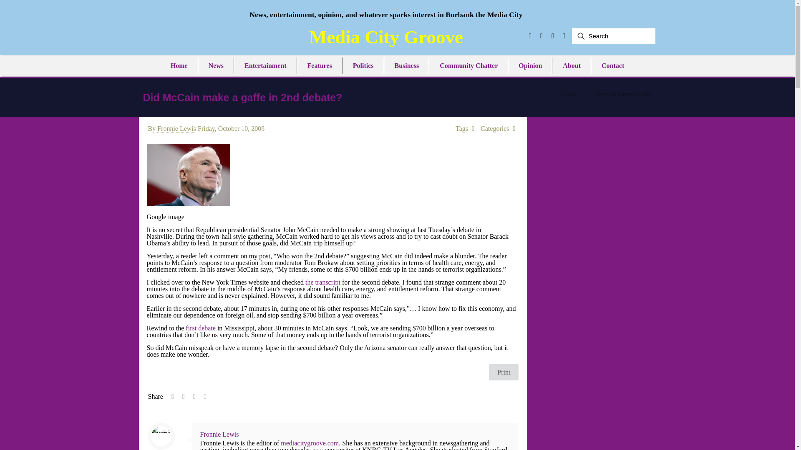 The height and width of the screenshot is (450, 801). Describe the element at coordinates (176, 128) in the screenshot. I see `Fronnie Lewis` at that location.